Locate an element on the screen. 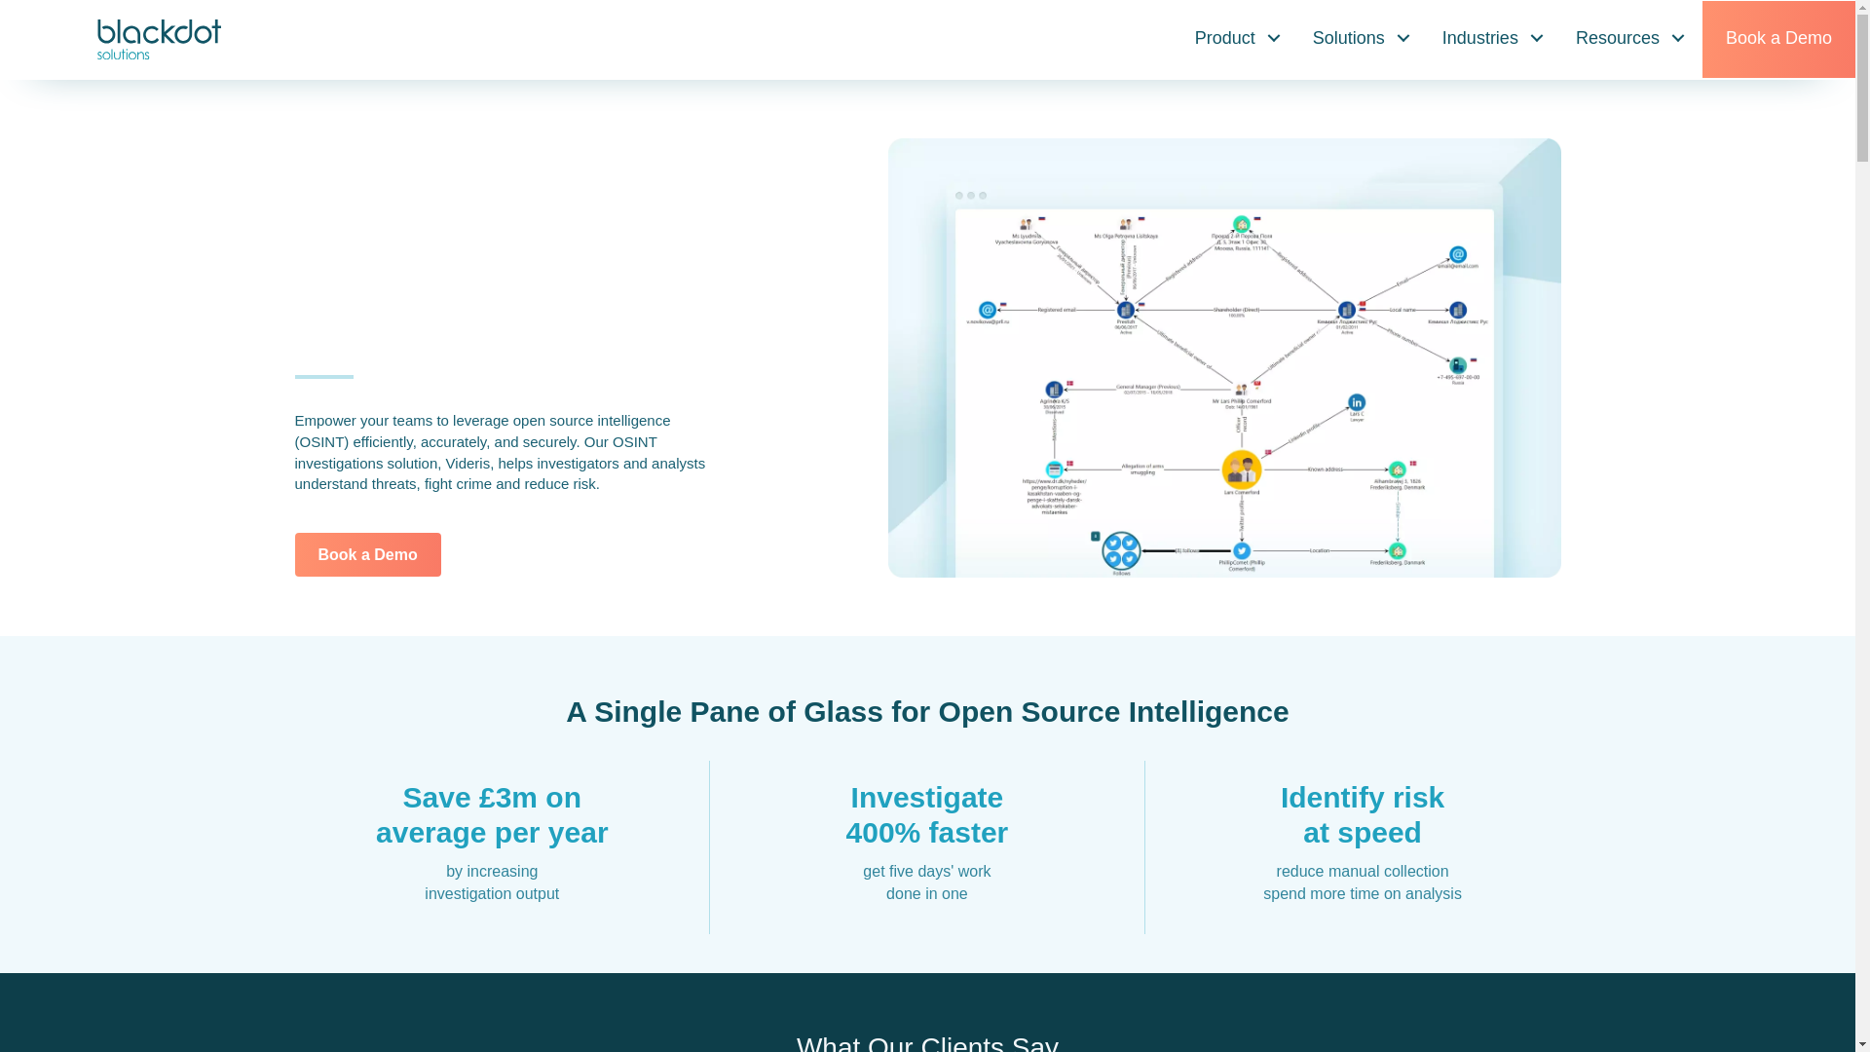 The height and width of the screenshot is (1052, 1870). Industries is located at coordinates (1494, 37).